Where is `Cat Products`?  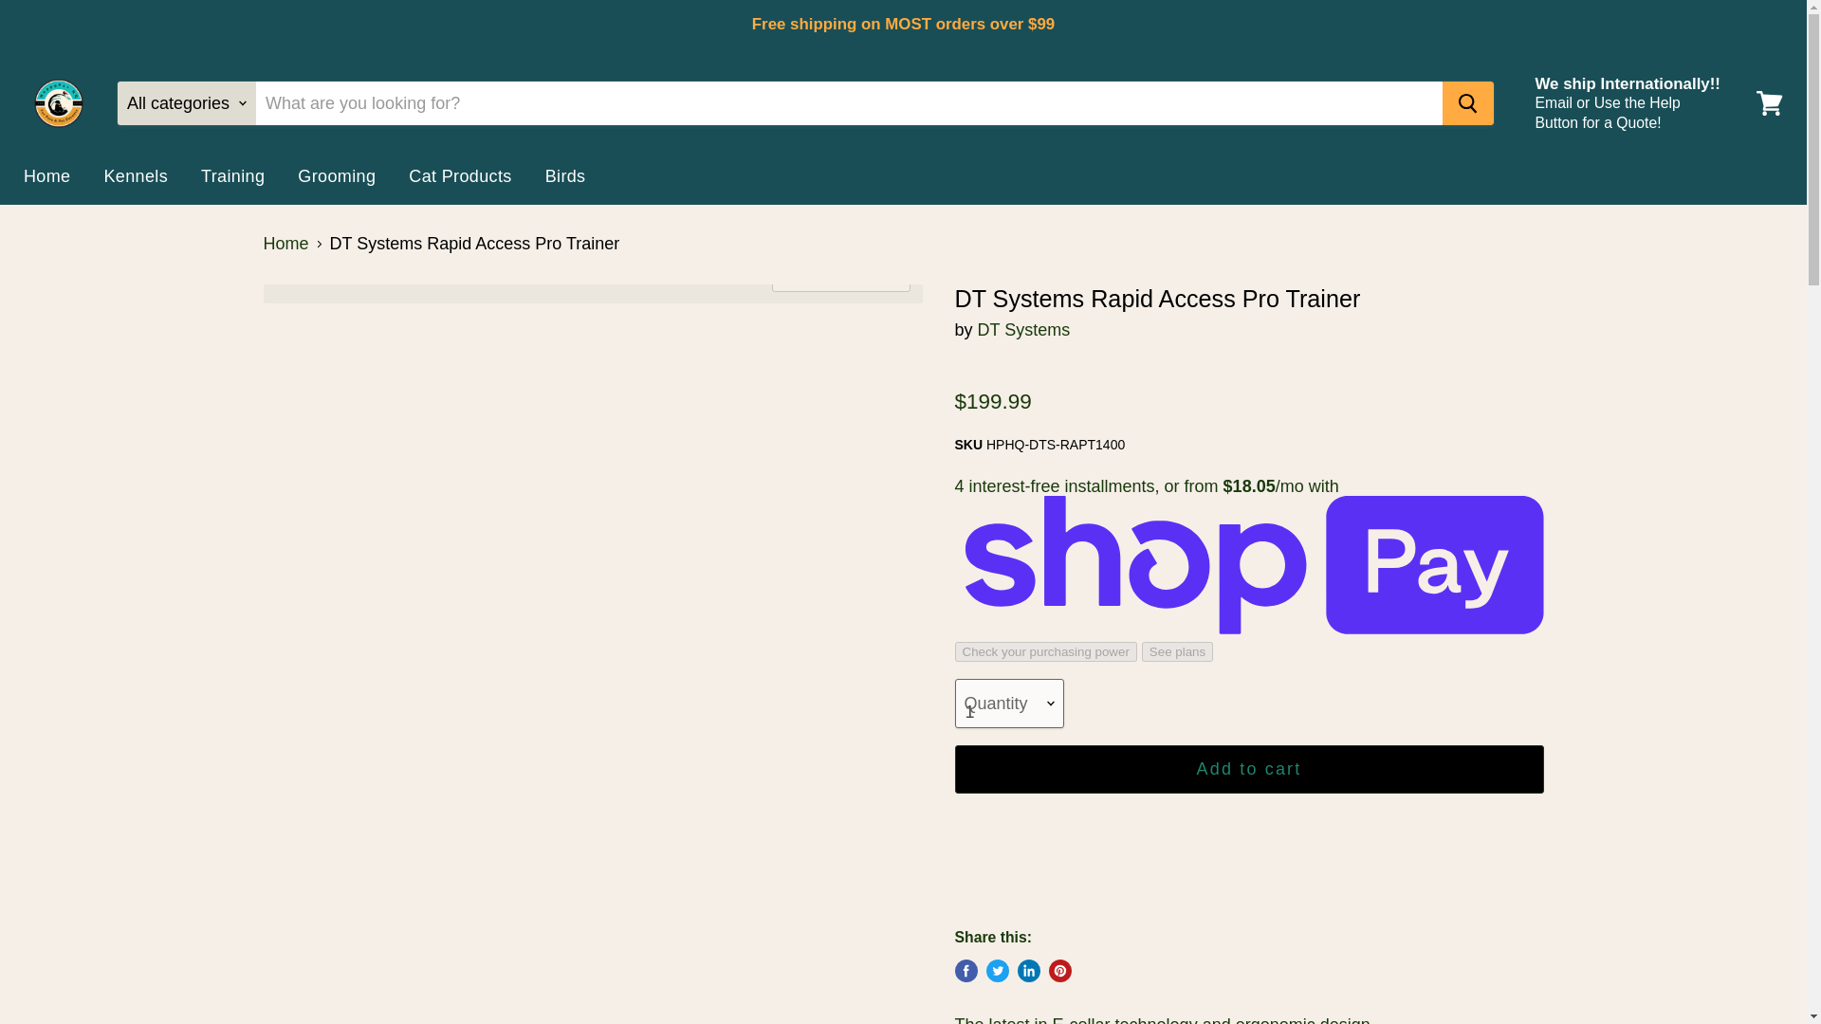
Cat Products is located at coordinates (460, 176).